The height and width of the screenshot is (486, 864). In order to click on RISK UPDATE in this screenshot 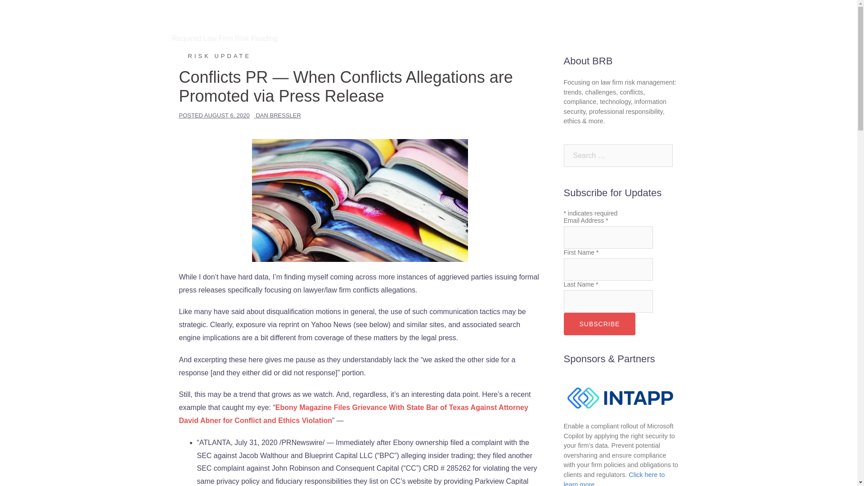, I will do `click(215, 56)`.